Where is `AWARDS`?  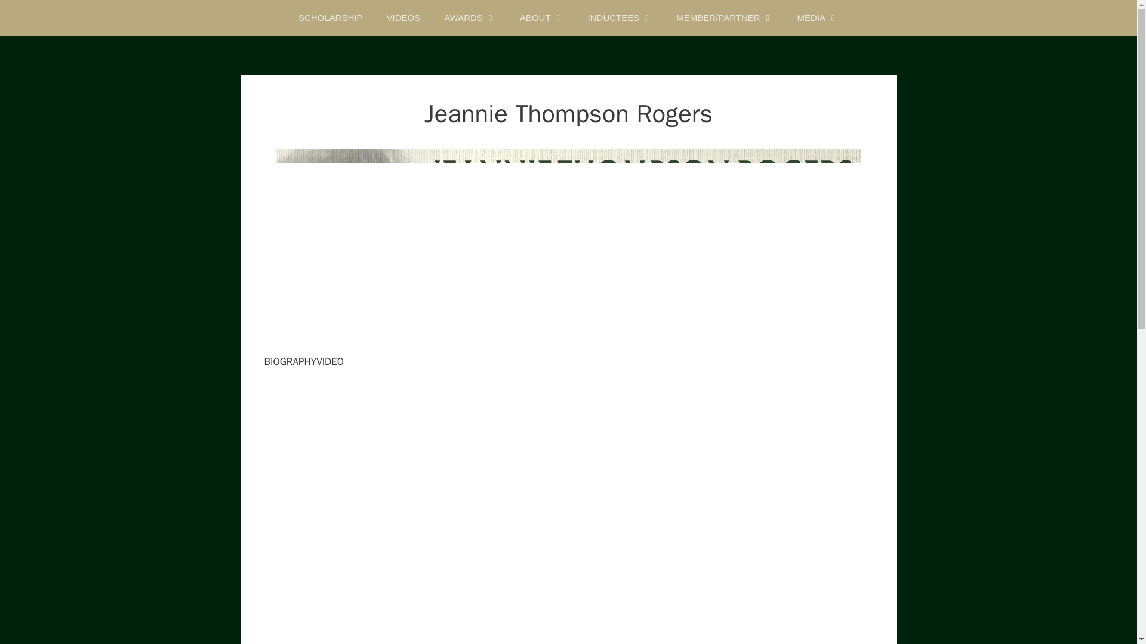 AWARDS is located at coordinates (469, 18).